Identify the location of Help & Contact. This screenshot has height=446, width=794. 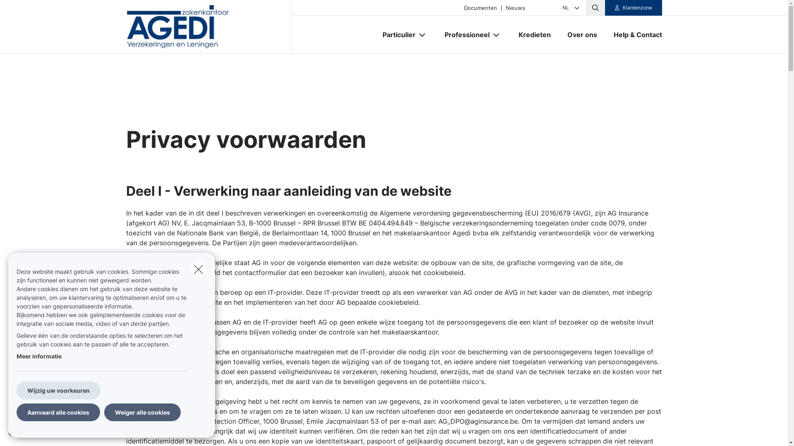
(634, 35).